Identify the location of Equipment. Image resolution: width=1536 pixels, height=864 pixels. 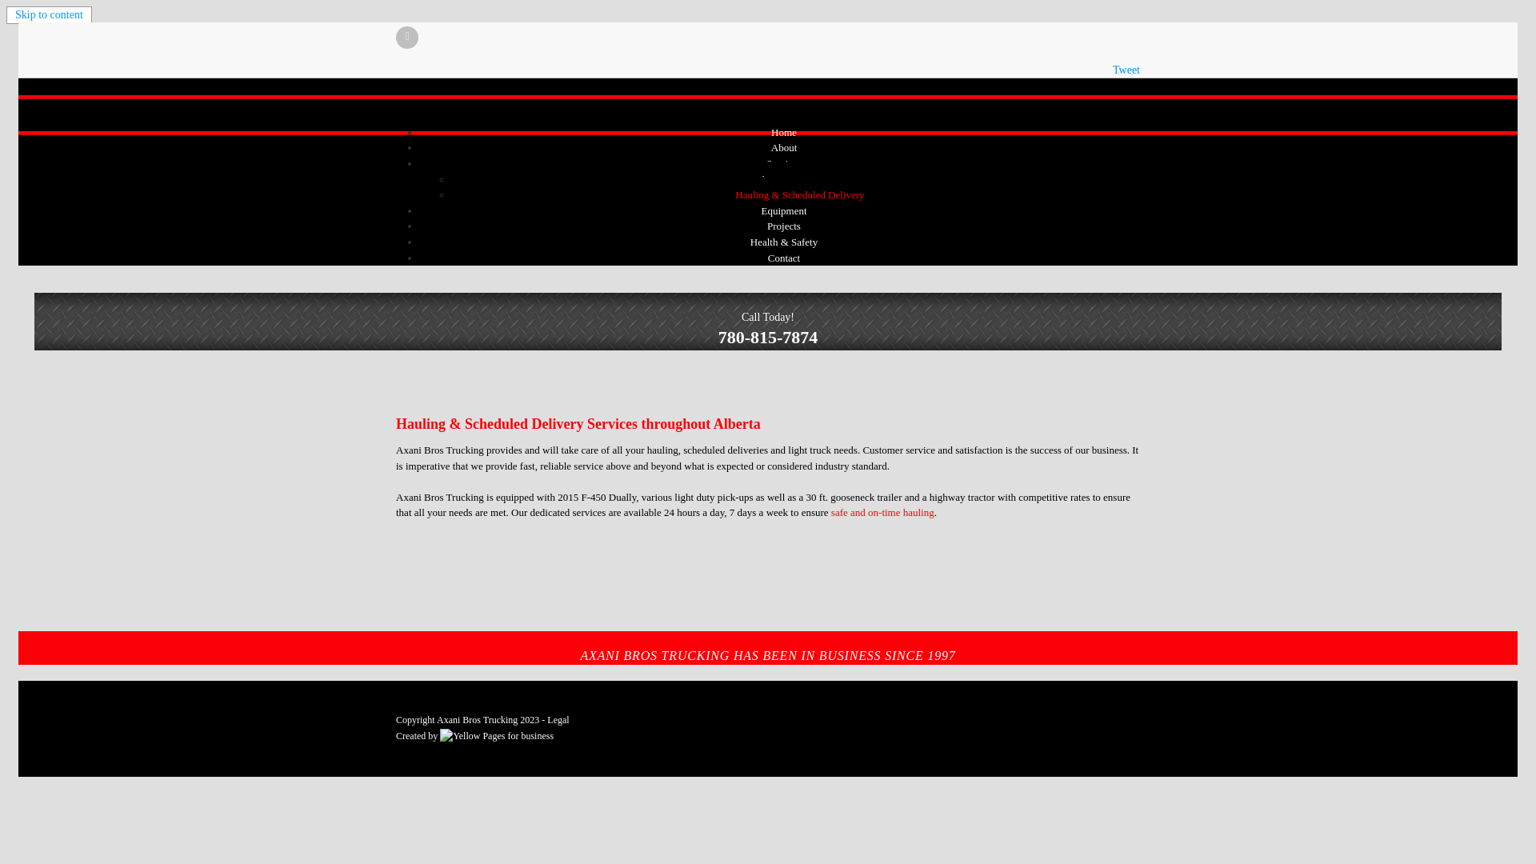
(784, 211).